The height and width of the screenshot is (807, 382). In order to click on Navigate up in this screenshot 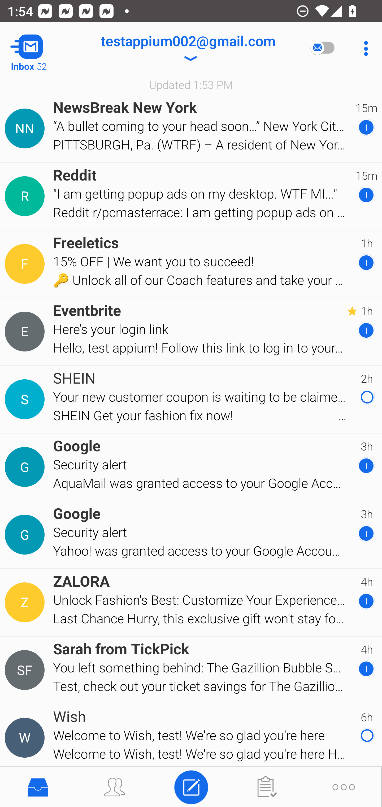, I will do `click(42, 48)`.